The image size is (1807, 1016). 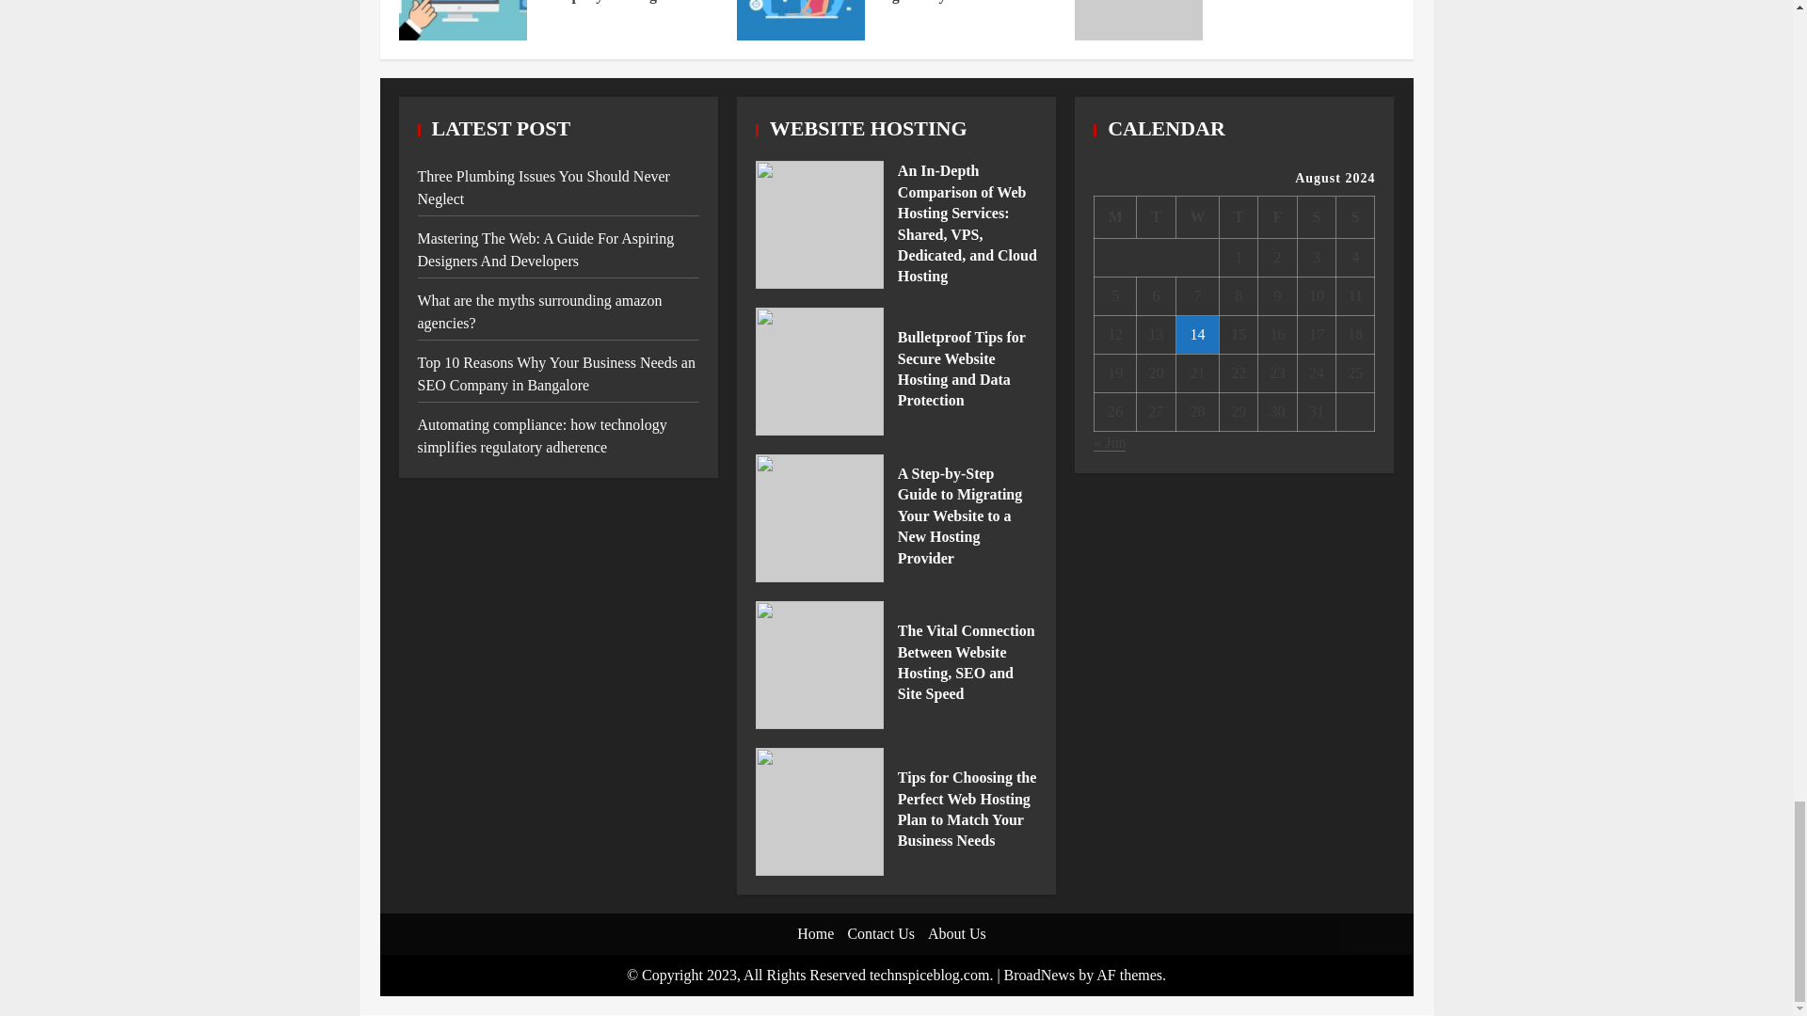 What do you see at coordinates (1316, 217) in the screenshot?
I see `Saturday` at bounding box center [1316, 217].